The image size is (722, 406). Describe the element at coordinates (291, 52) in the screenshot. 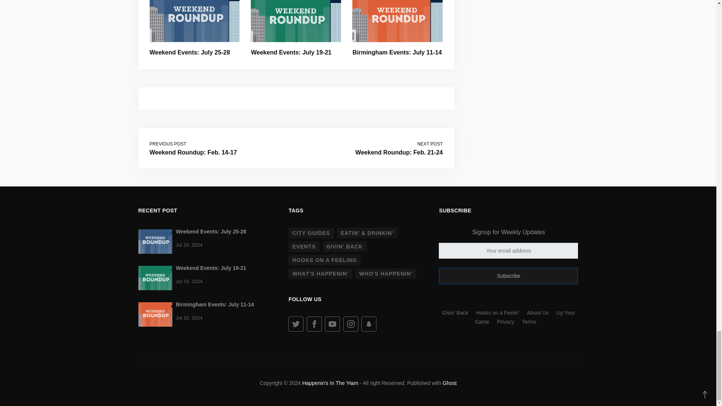

I see `Weekend Events: July 19-21` at that location.